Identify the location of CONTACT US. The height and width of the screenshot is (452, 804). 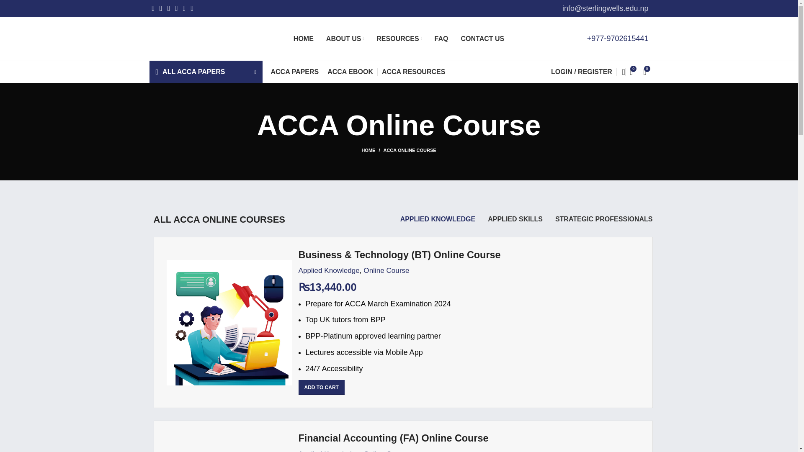
(482, 39).